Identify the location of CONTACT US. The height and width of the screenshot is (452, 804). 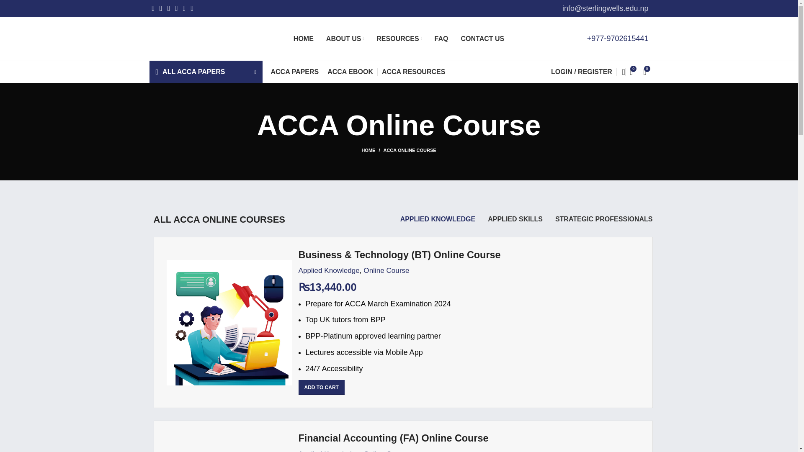
(482, 39).